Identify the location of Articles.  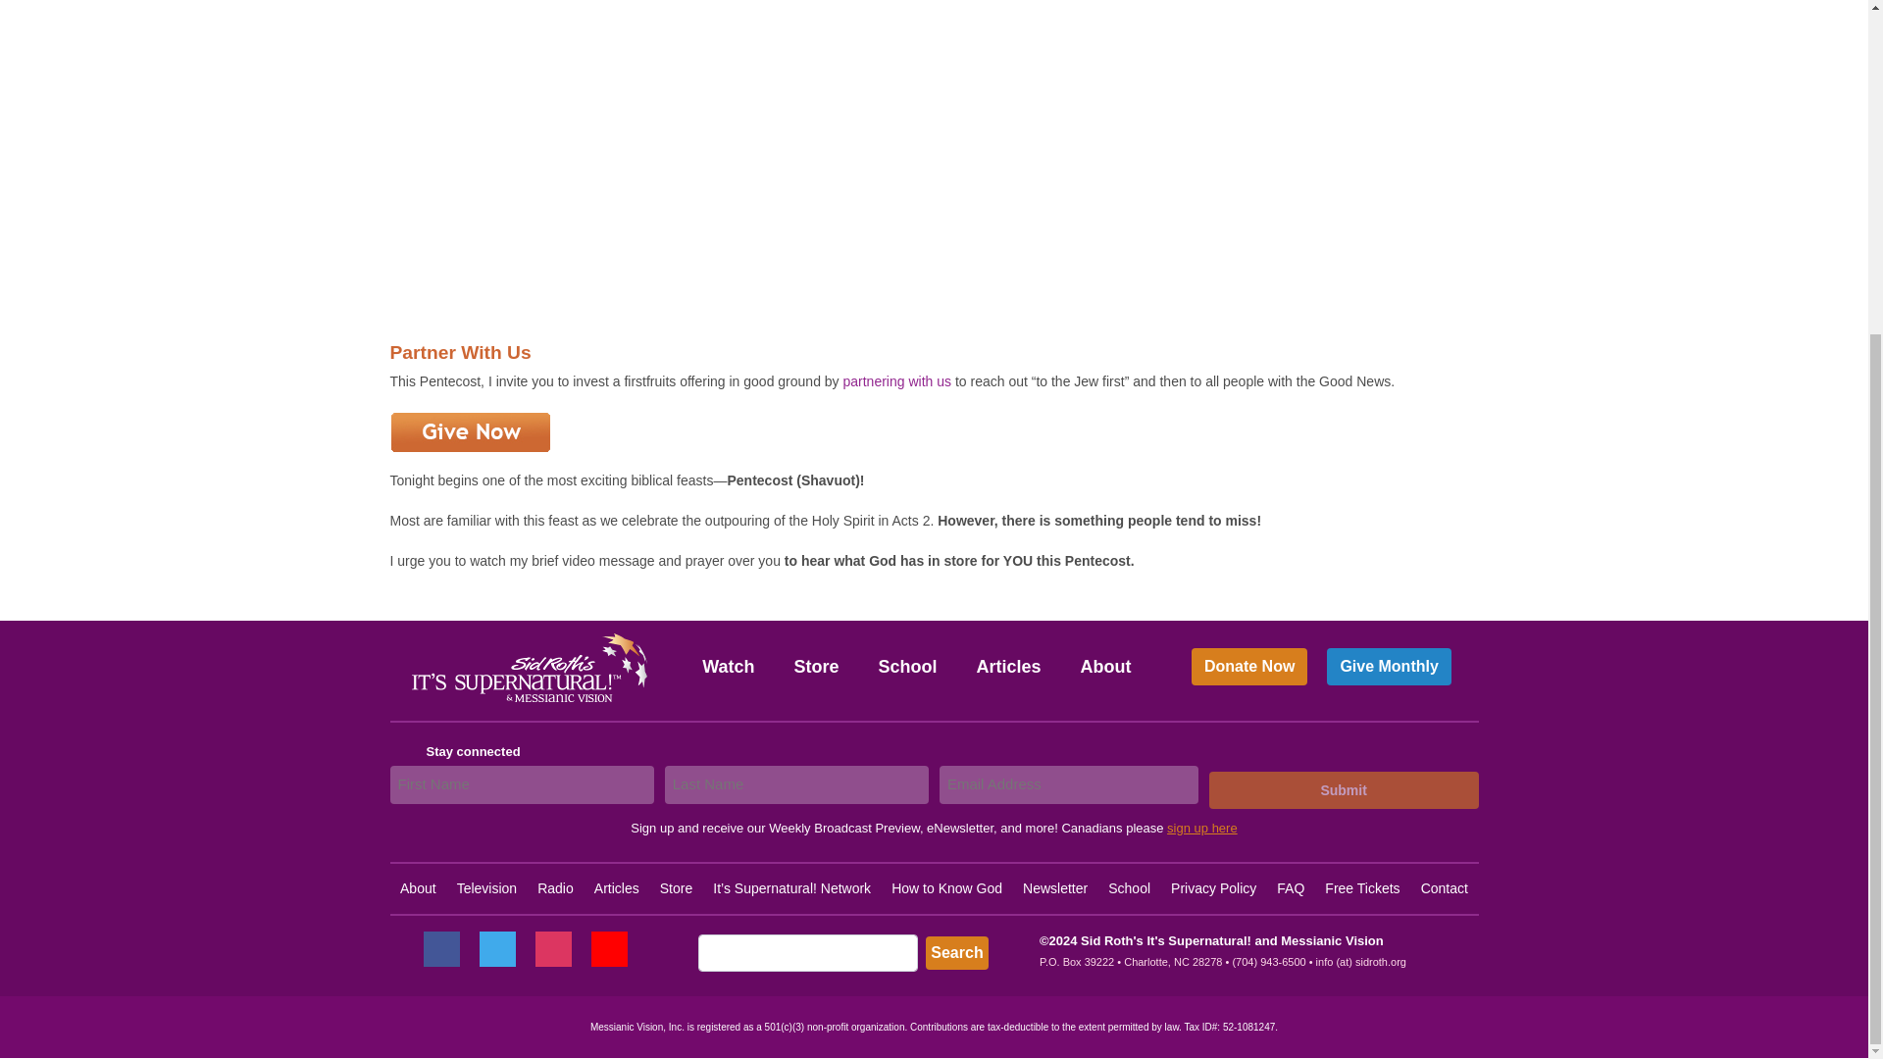
(617, 887).